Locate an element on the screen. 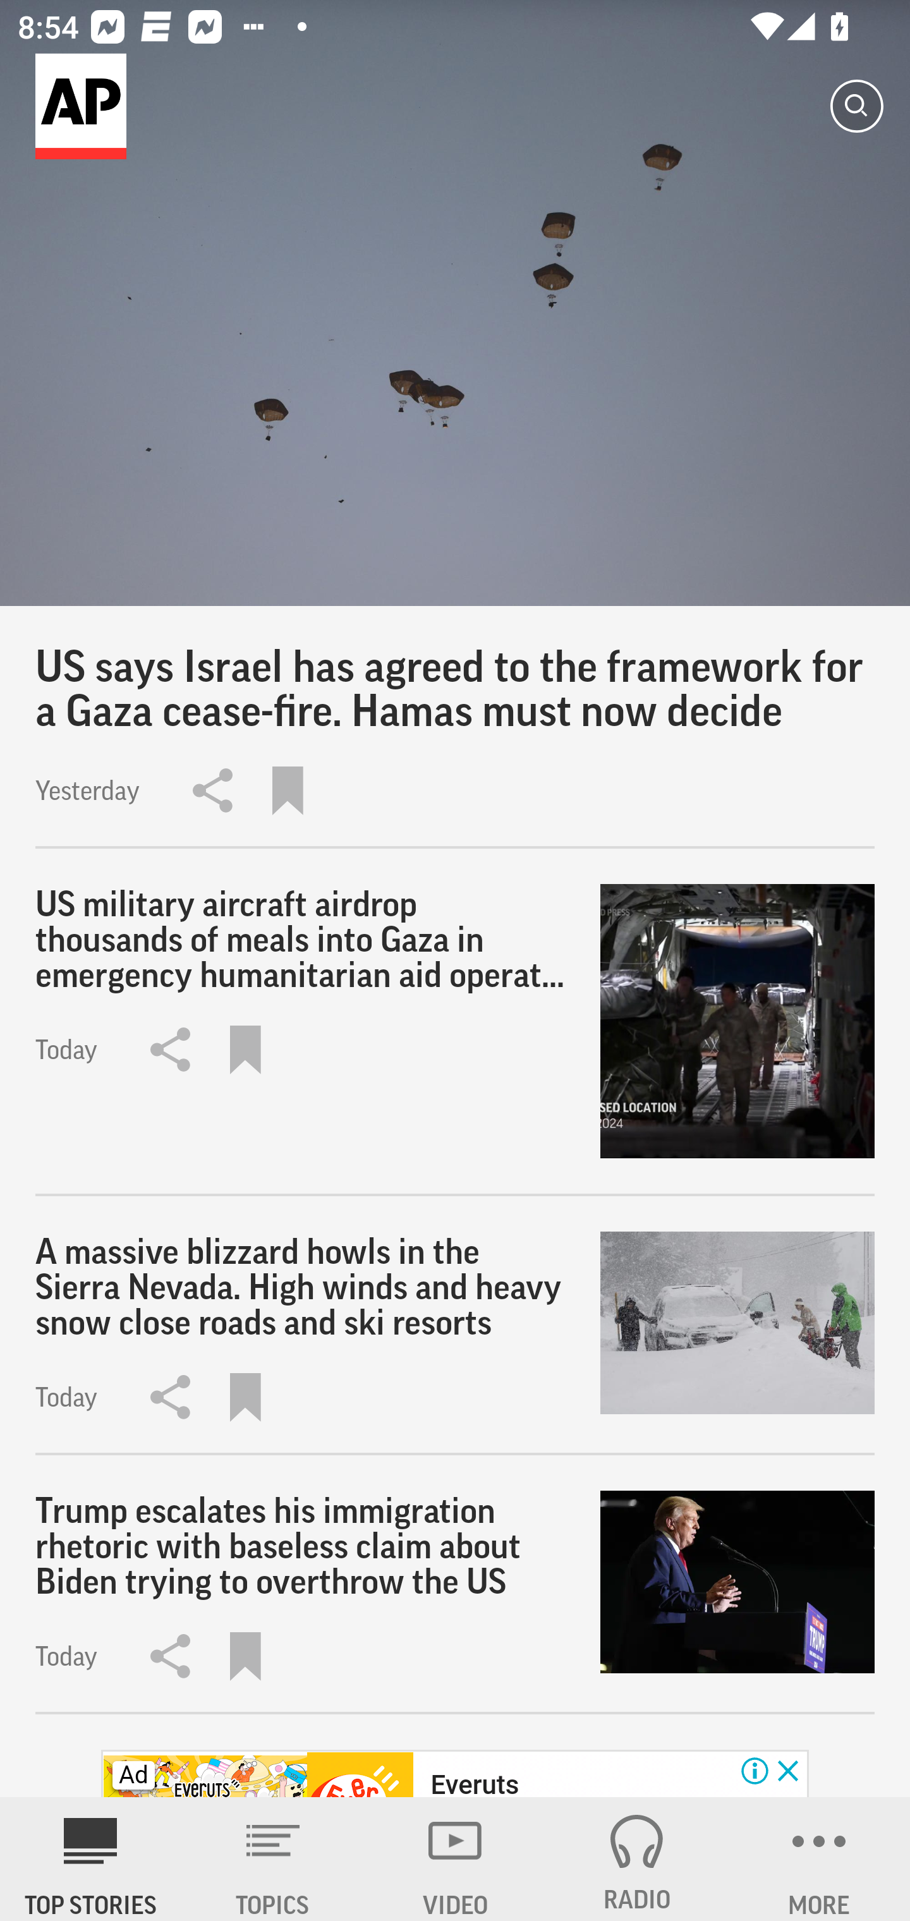  TOPICS is located at coordinates (273, 1859).